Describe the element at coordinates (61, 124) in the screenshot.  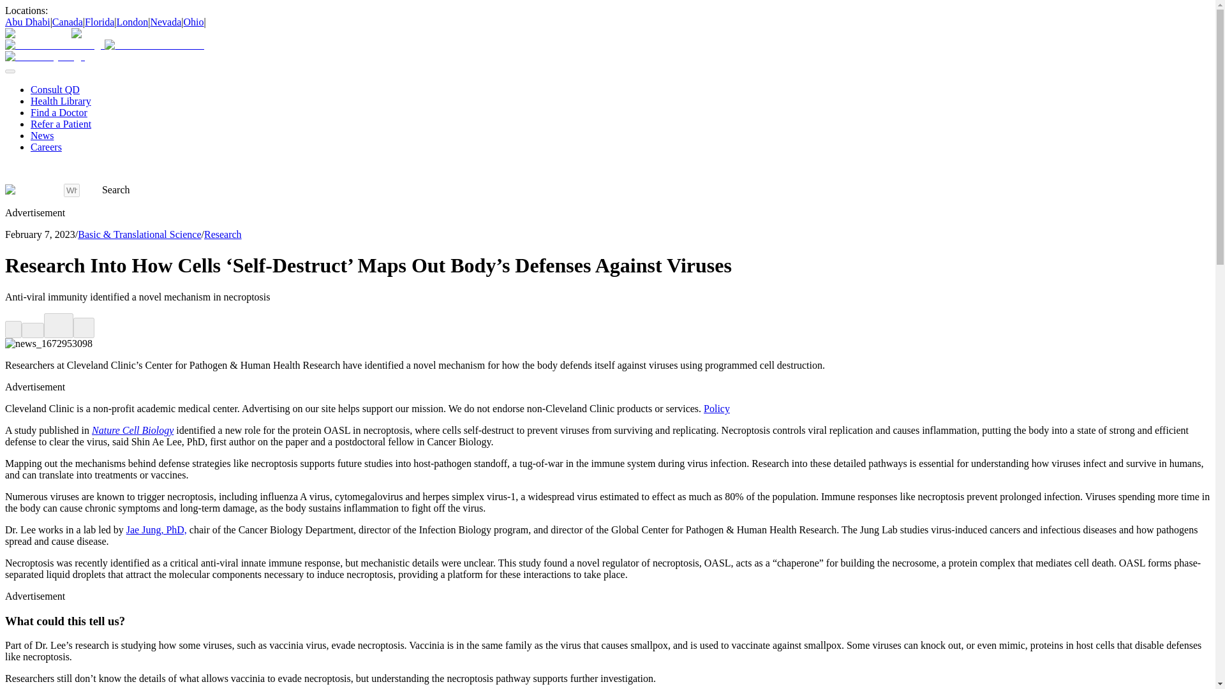
I see `Refer a Patient` at that location.